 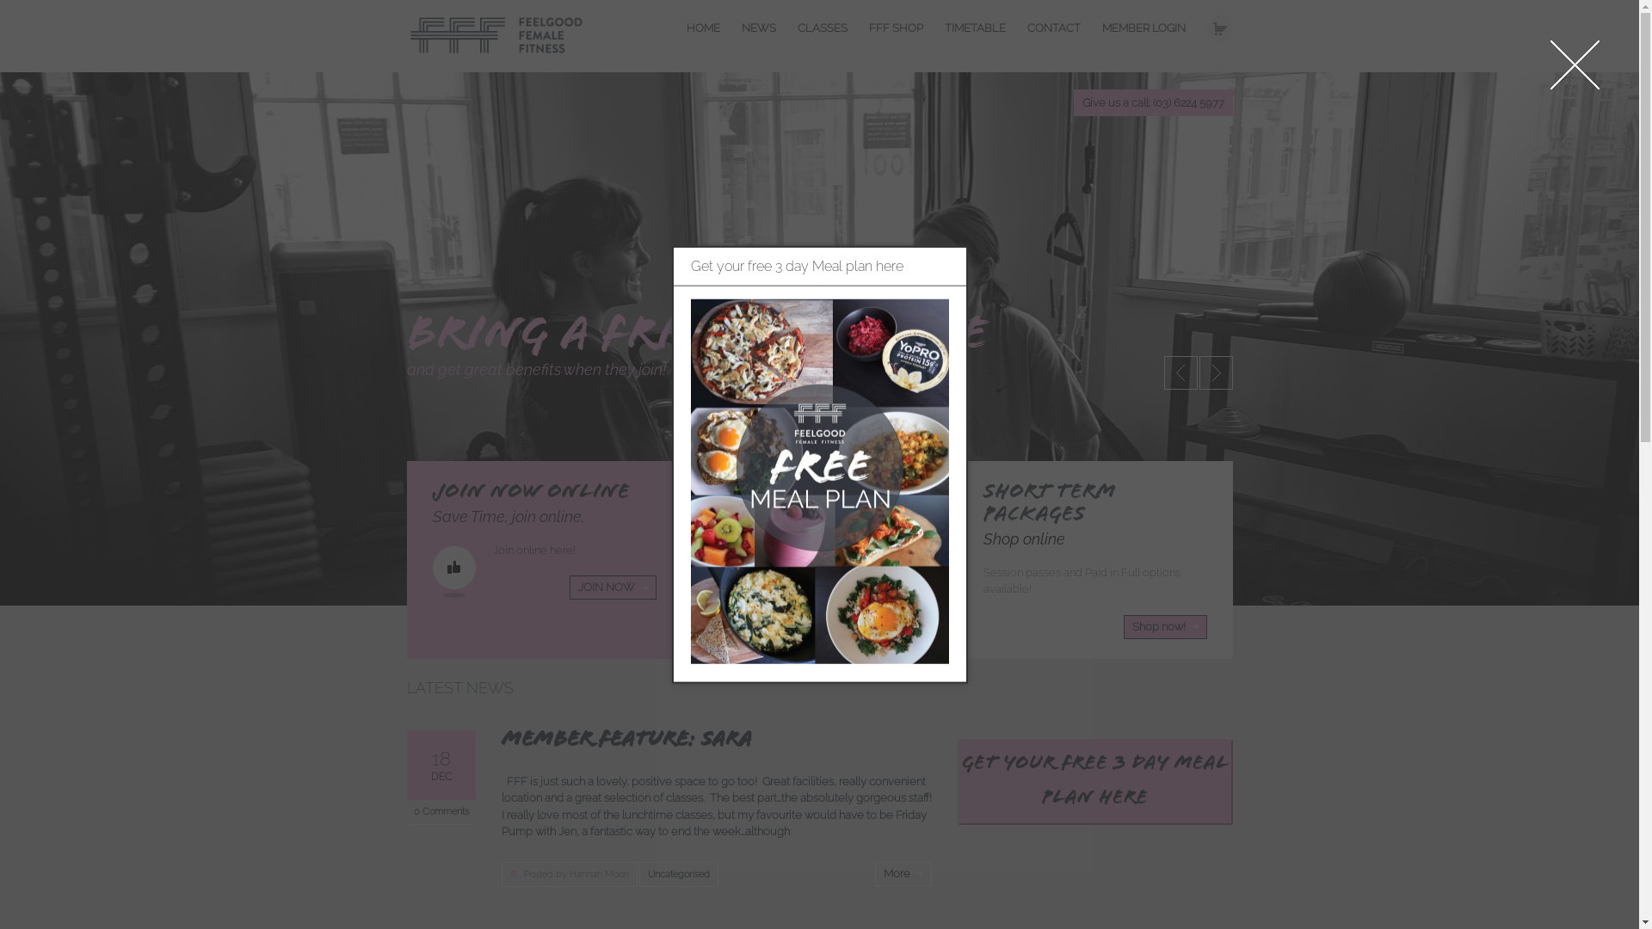 I want to click on JOIN NOW, so click(x=613, y=588).